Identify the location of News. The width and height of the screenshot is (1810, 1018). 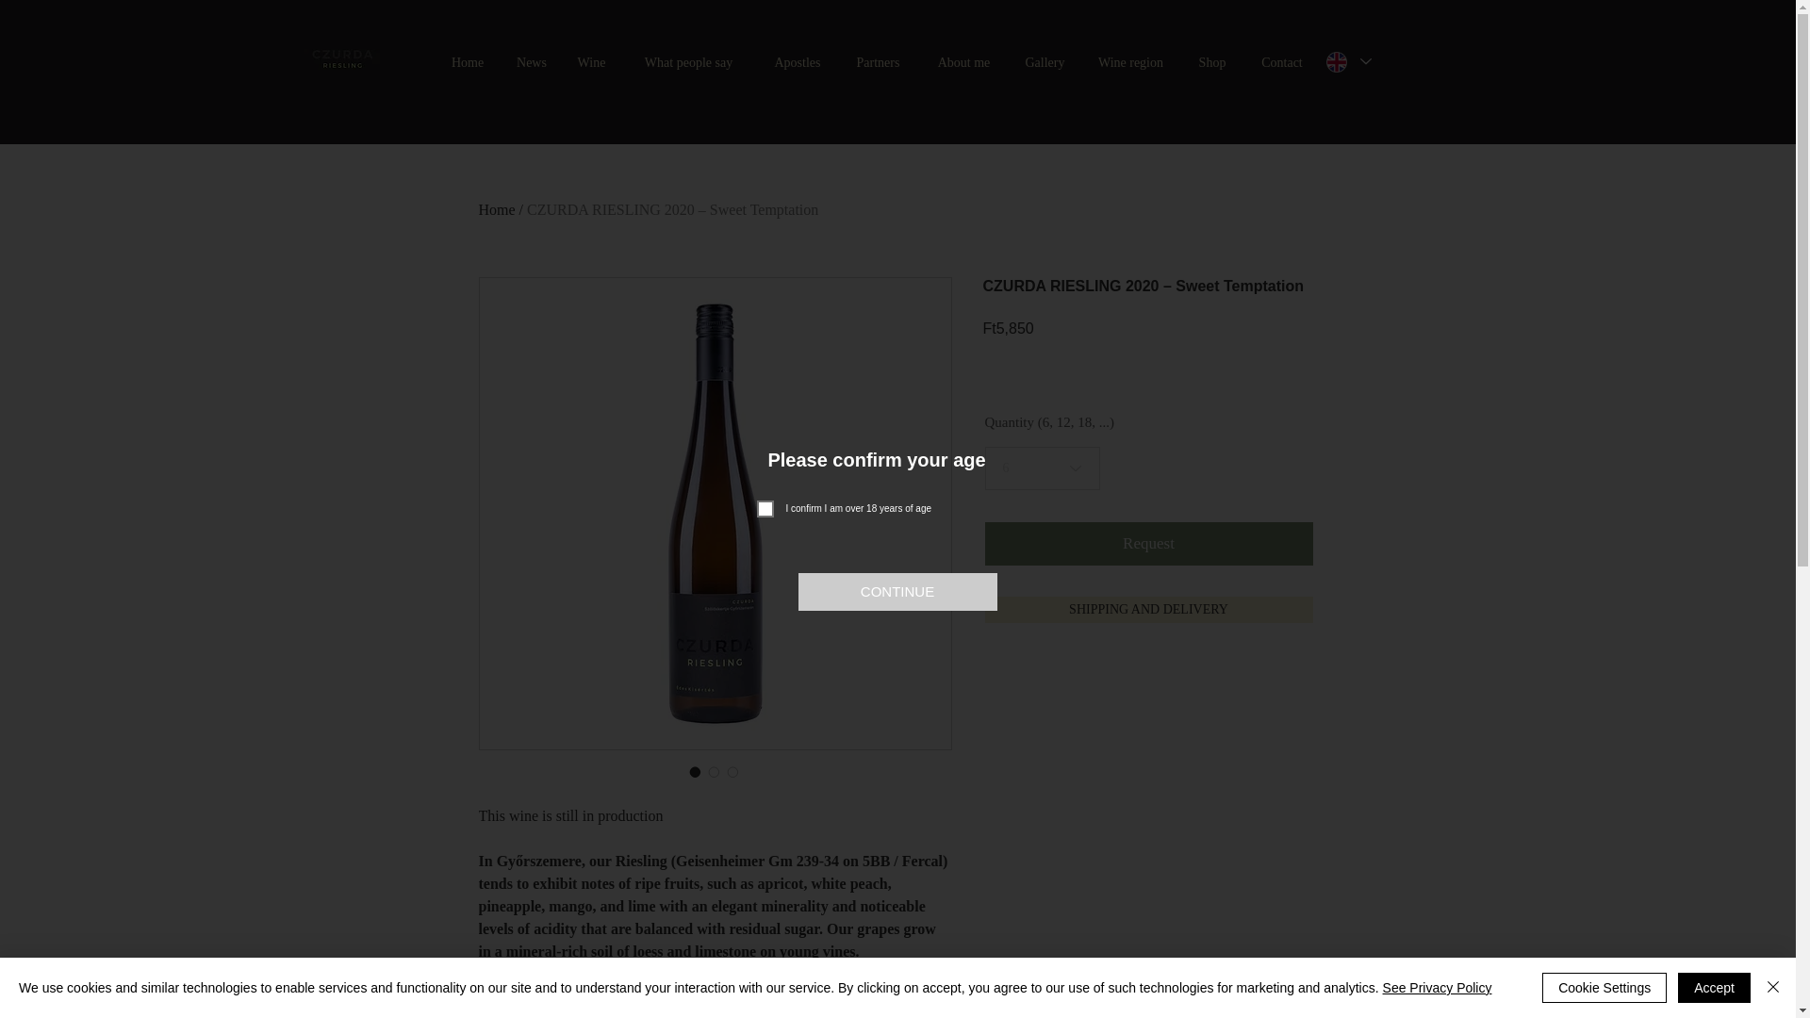
(532, 62).